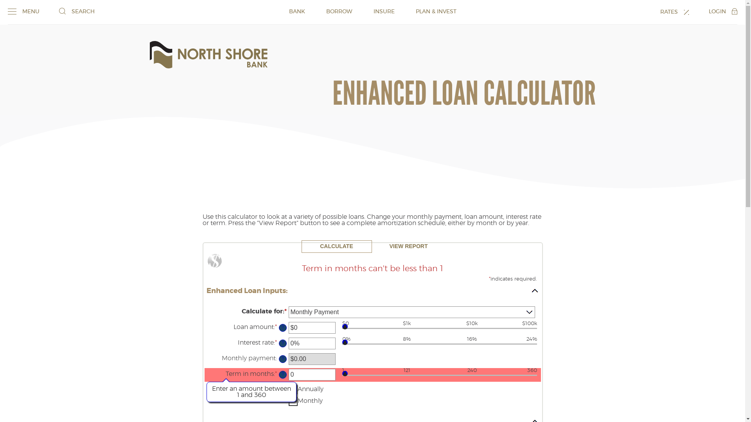 This screenshot has width=751, height=422. I want to click on INSURE, so click(384, 12).